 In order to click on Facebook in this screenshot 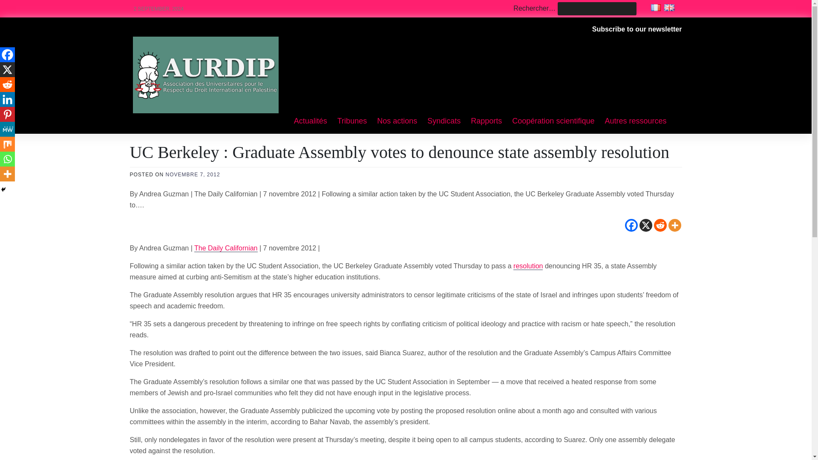, I will do `click(7, 55)`.